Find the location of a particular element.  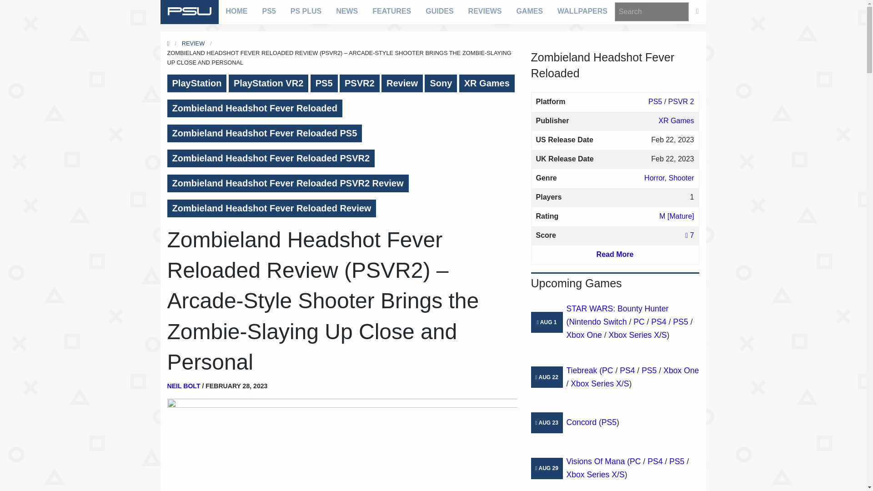

Zombieland Headshot Fever Reloaded is located at coordinates (255, 108).